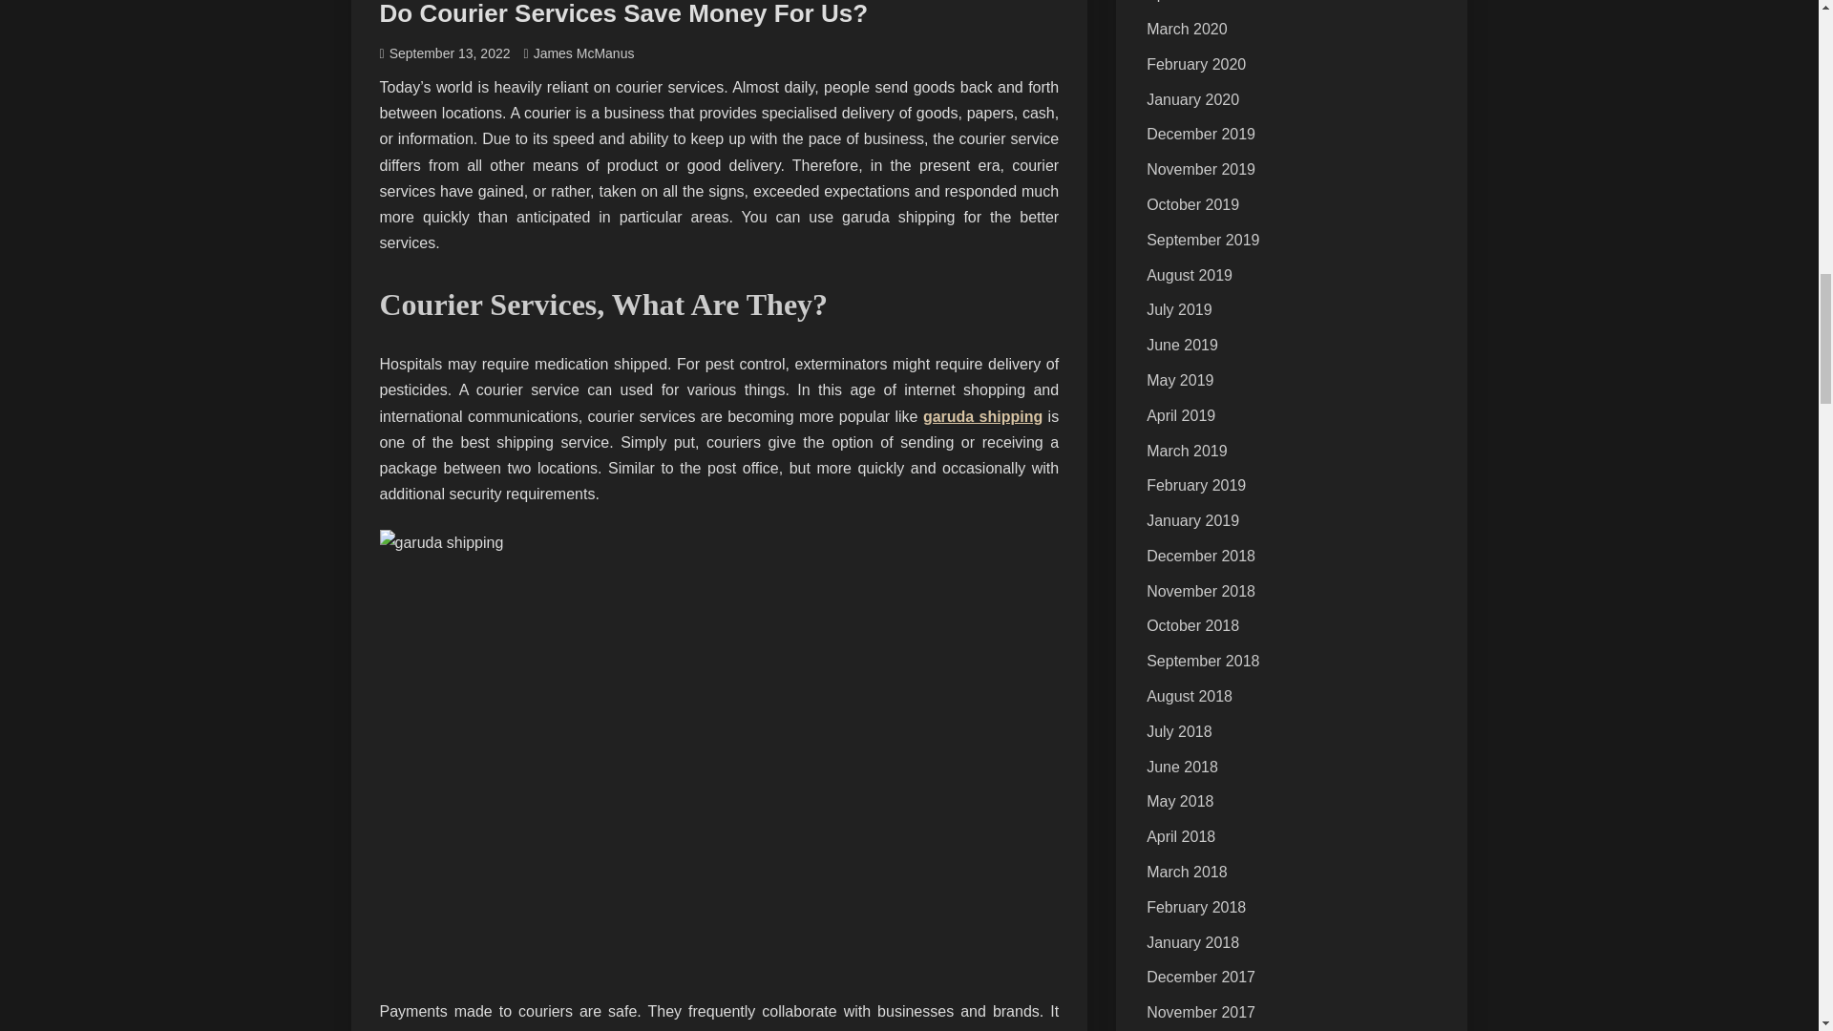  What do you see at coordinates (583, 53) in the screenshot?
I see `James McManus` at bounding box center [583, 53].